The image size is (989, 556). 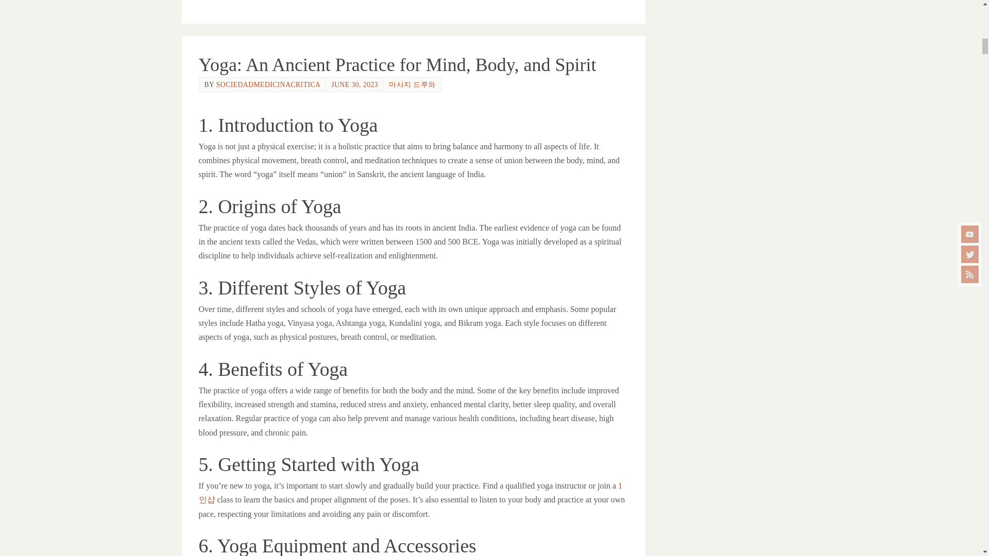 What do you see at coordinates (268, 84) in the screenshot?
I see `SOCIEDADMEDICINACRITICA` at bounding box center [268, 84].